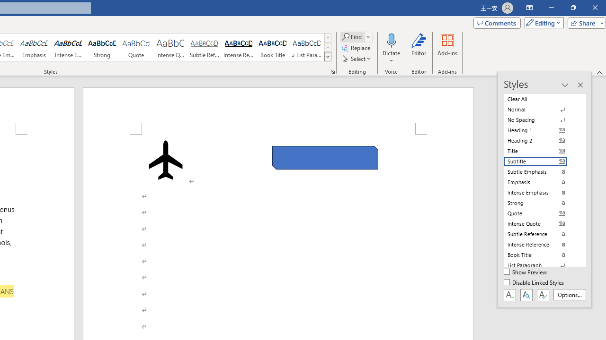  What do you see at coordinates (541, 265) in the screenshot?
I see `List Paragraph` at bounding box center [541, 265].